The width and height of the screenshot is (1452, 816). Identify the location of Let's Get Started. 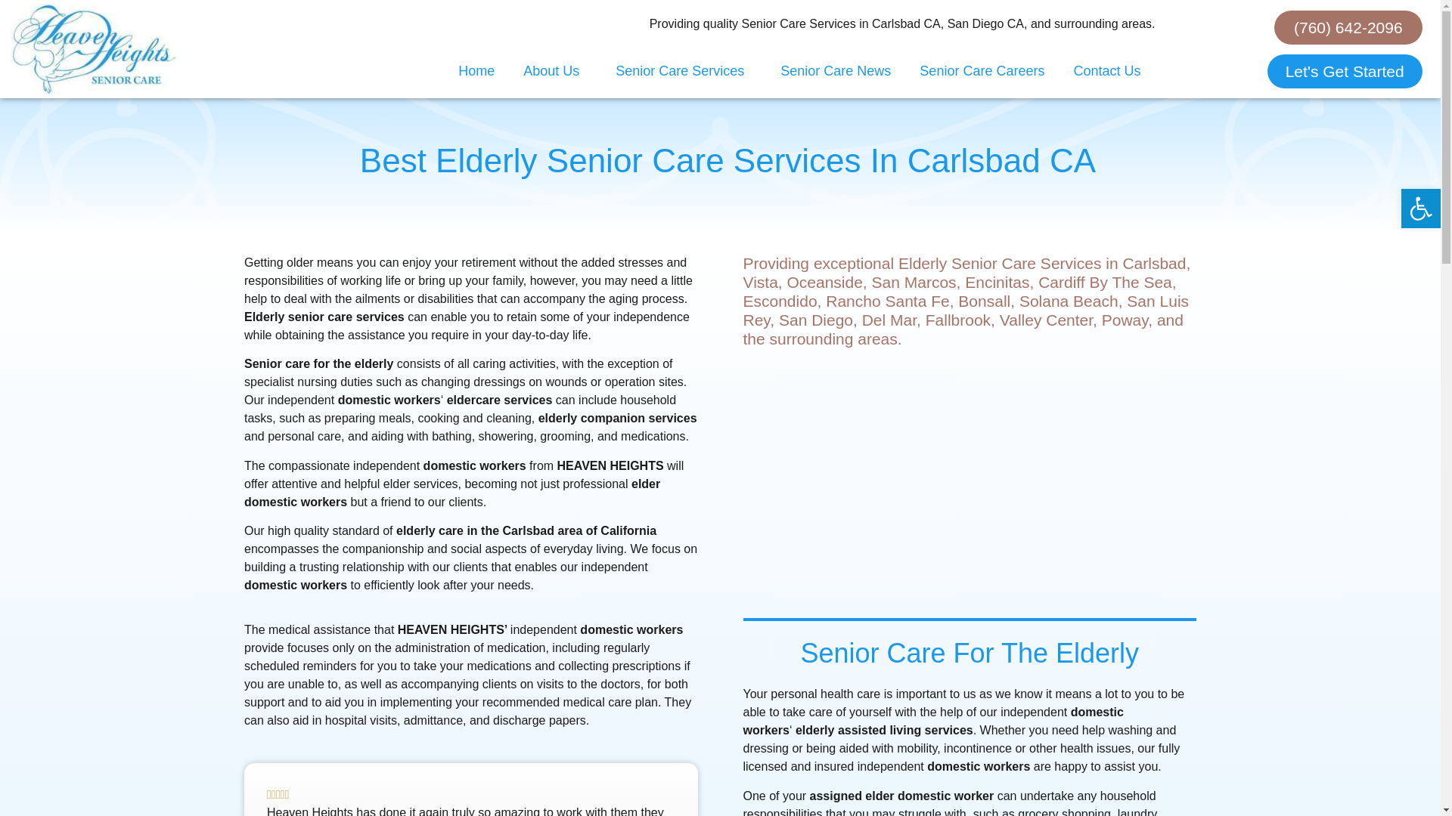
(1345, 71).